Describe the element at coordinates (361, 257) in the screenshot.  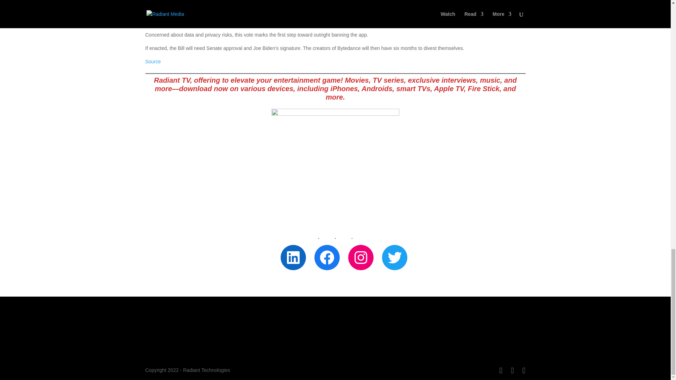
I see `Instagram` at that location.